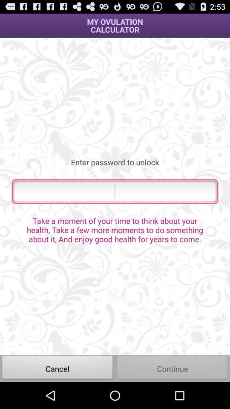  Describe the element at coordinates (57, 368) in the screenshot. I see `press button to the left of continue` at that location.